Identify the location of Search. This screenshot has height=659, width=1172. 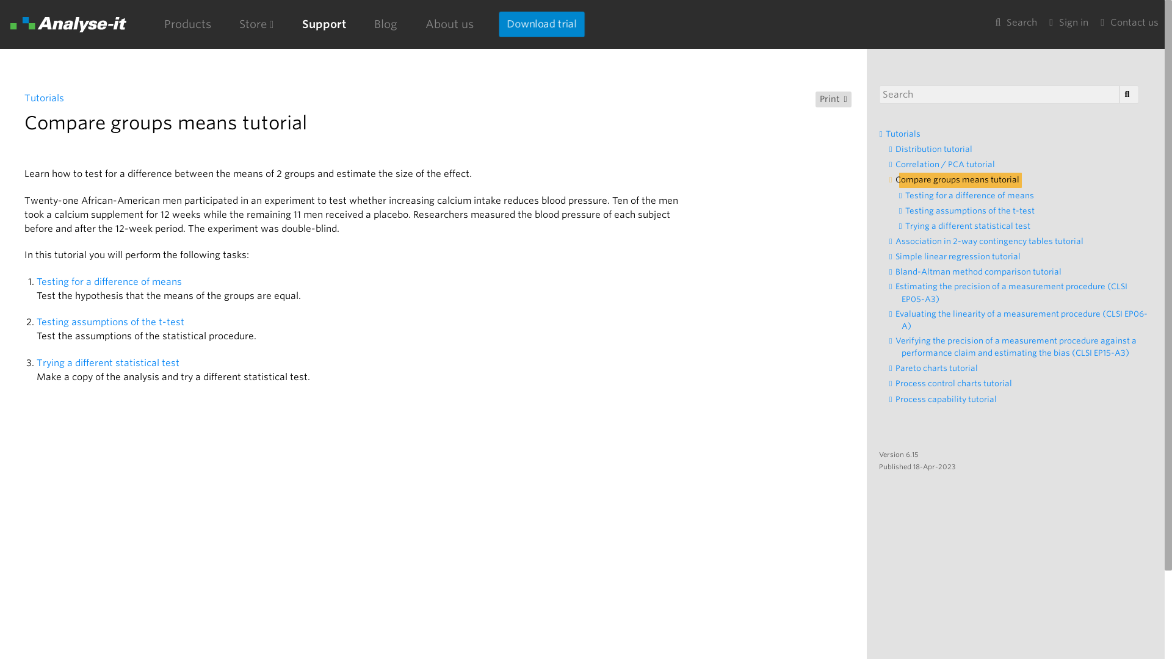
(1016, 23).